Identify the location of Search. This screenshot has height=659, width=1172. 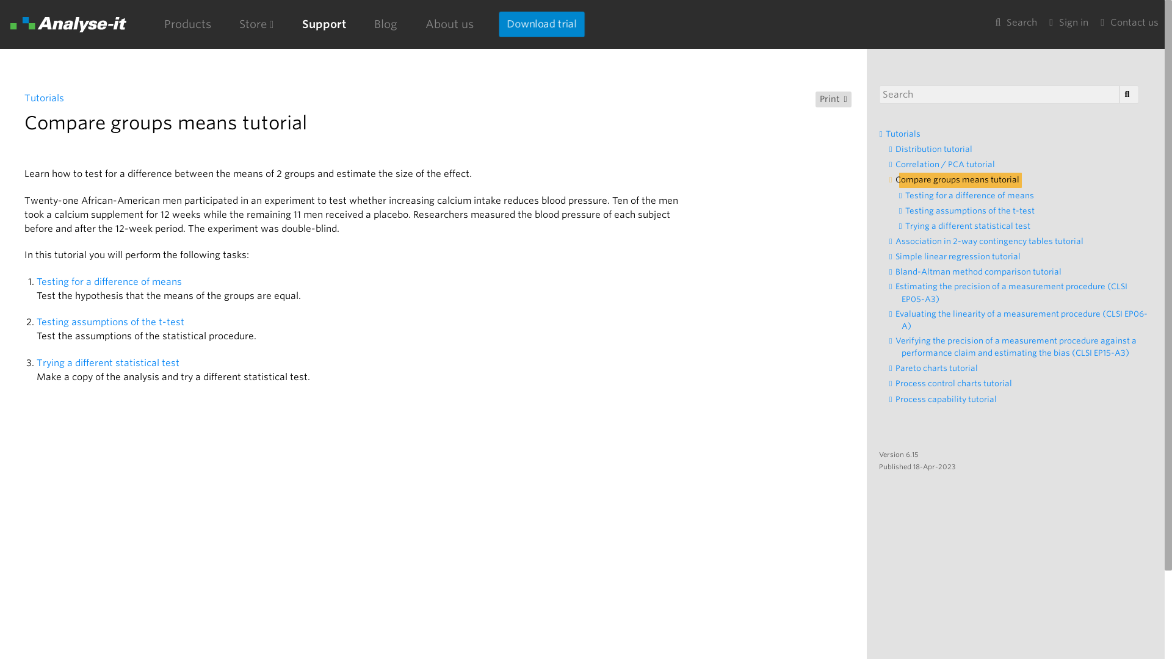
(1016, 23).